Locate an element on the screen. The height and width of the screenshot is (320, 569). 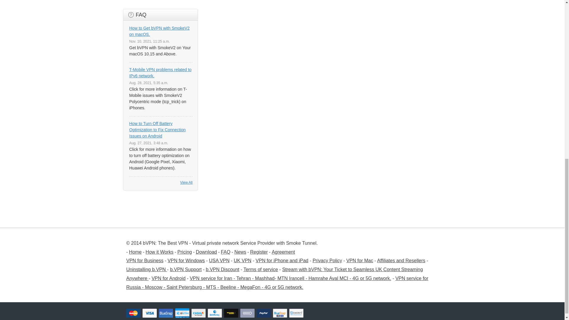
How it Works is located at coordinates (159, 252).